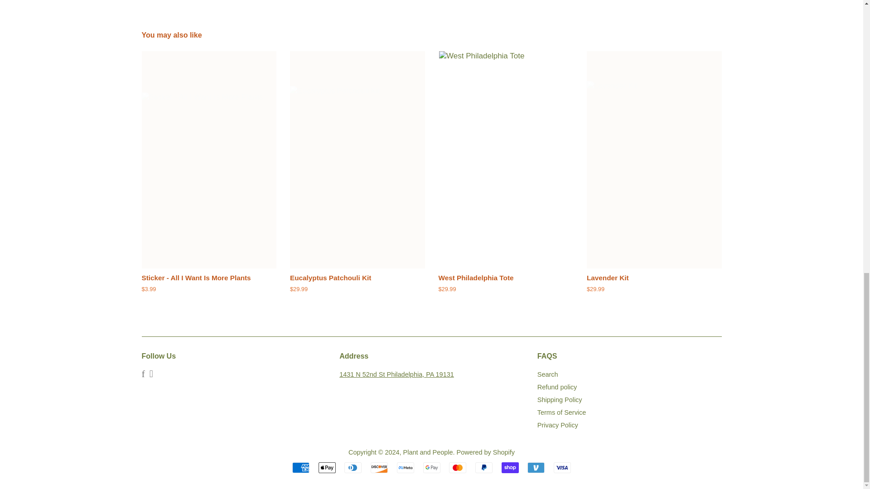  What do you see at coordinates (536, 467) in the screenshot?
I see `Venmo` at bounding box center [536, 467].